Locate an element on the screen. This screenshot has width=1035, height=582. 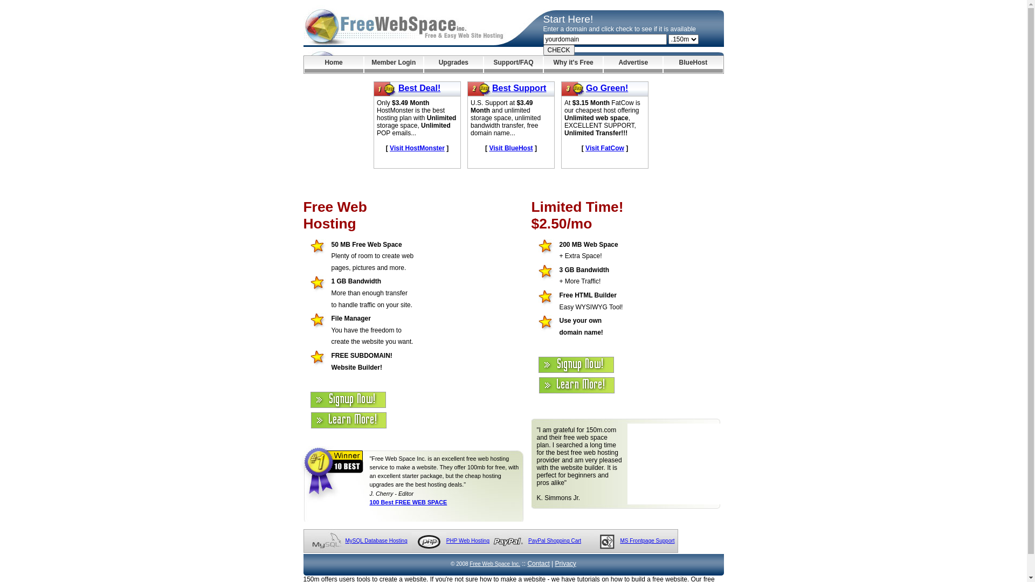
Contact is located at coordinates (538, 564).